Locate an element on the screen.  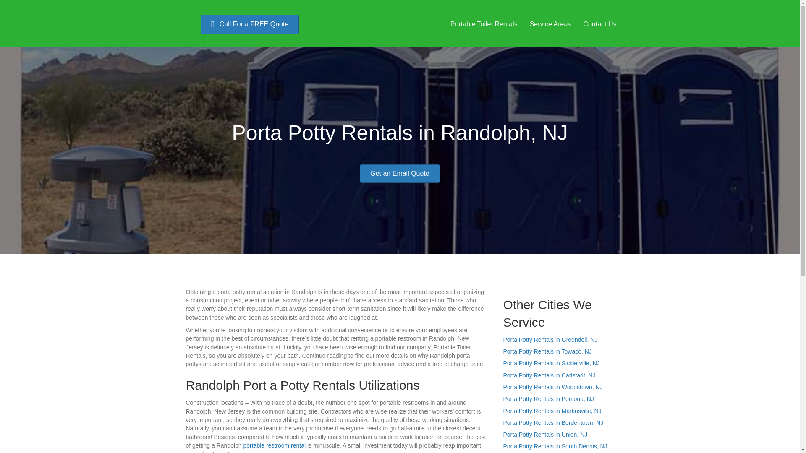
Call For a FREE Quote is located at coordinates (250, 24).